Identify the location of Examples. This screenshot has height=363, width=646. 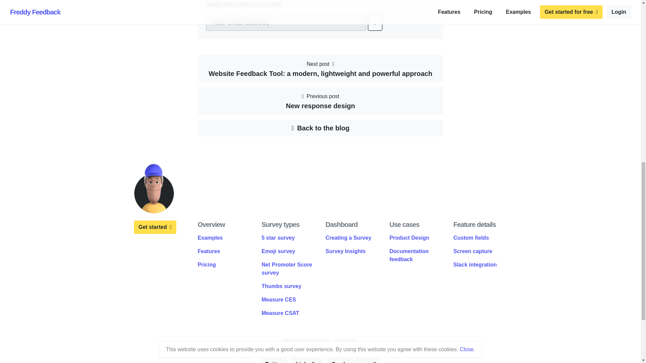
(281, 286).